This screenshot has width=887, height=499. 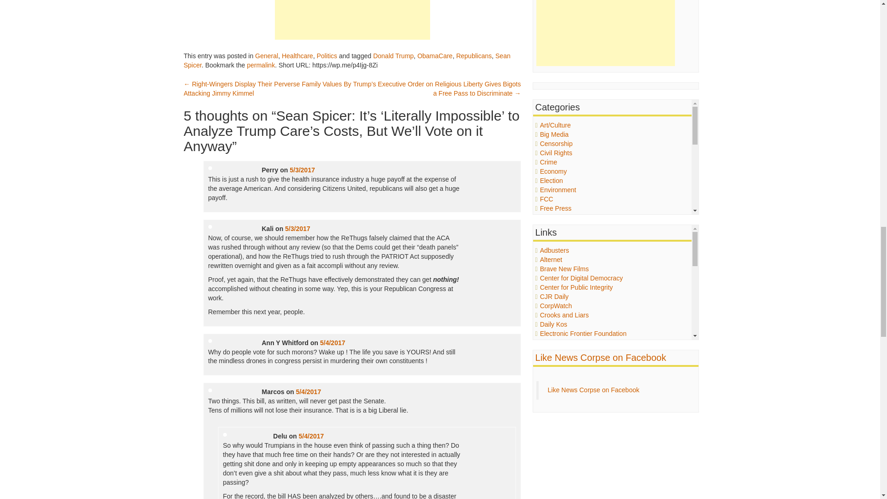 What do you see at coordinates (473, 55) in the screenshot?
I see `Republicans` at bounding box center [473, 55].